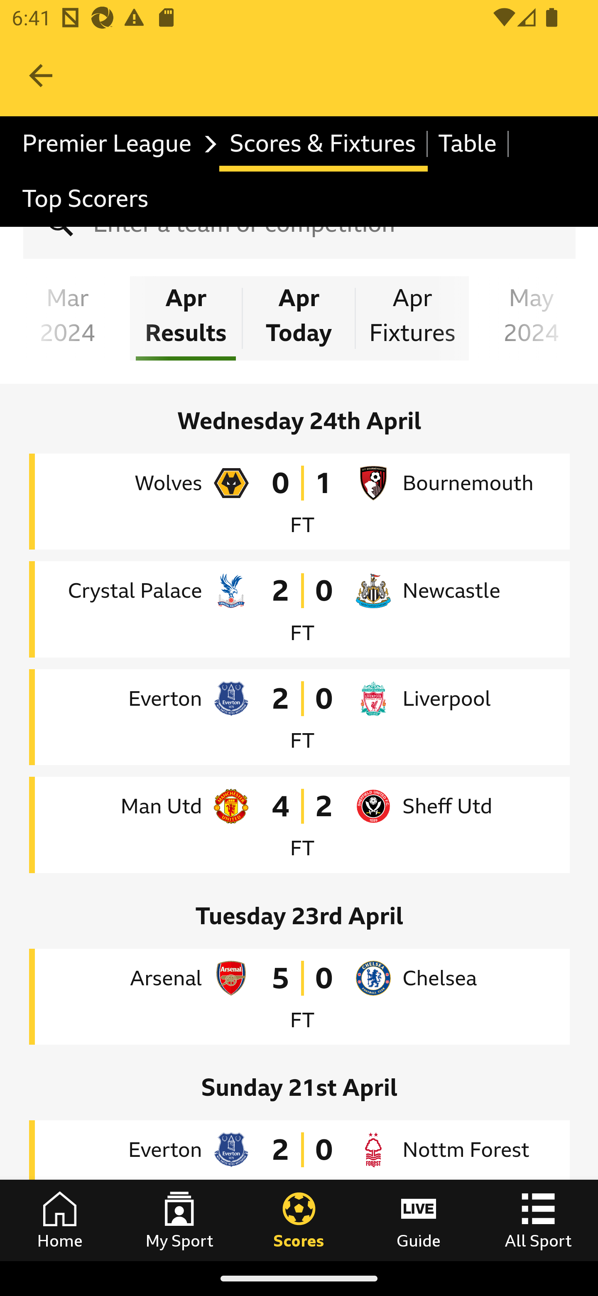 The width and height of the screenshot is (598, 1296). Describe the element at coordinates (179, 1220) in the screenshot. I see `My Sport` at that location.